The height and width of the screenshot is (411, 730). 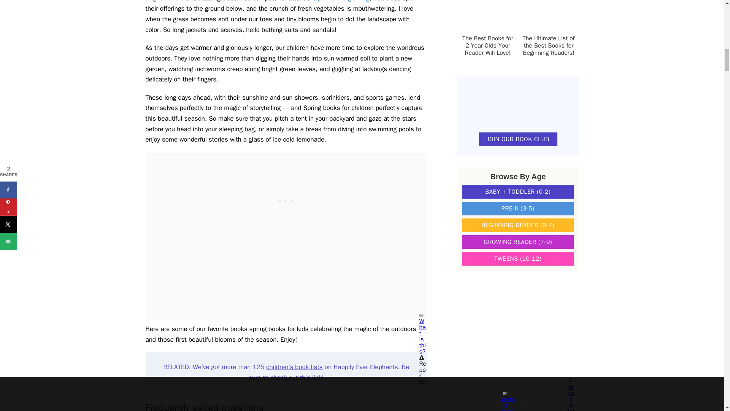 What do you see at coordinates (518, 330) in the screenshot?
I see `3rd party ad content` at bounding box center [518, 330].